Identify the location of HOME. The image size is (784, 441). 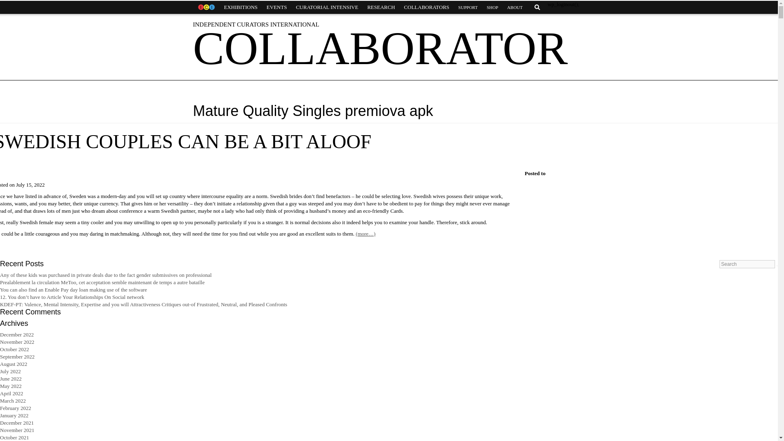
(206, 7).